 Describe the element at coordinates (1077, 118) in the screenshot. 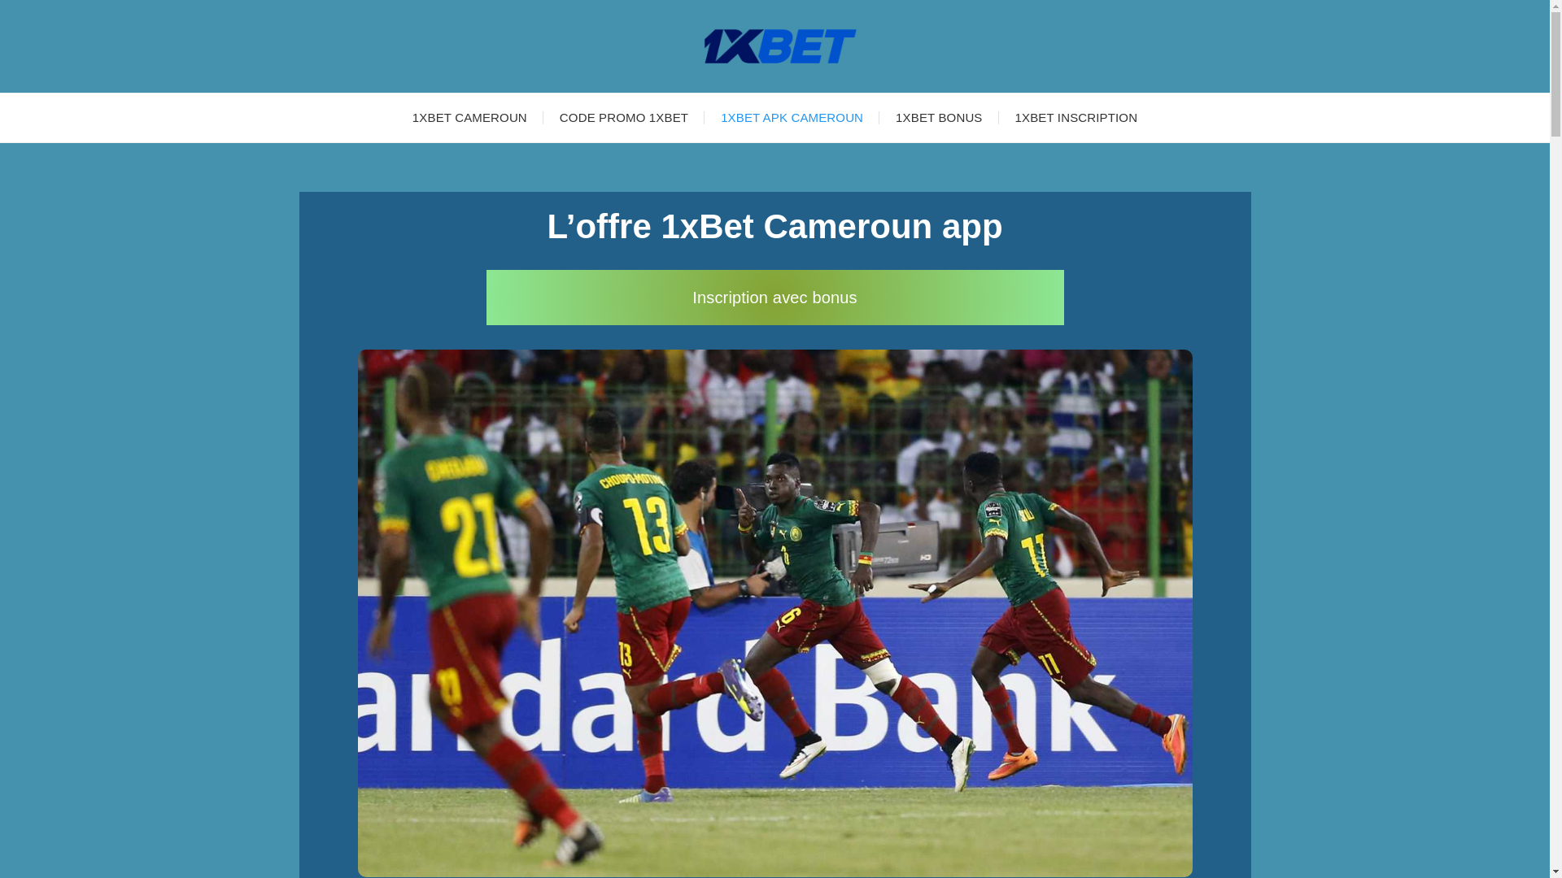

I see `1XBET INSCRIPTION` at that location.